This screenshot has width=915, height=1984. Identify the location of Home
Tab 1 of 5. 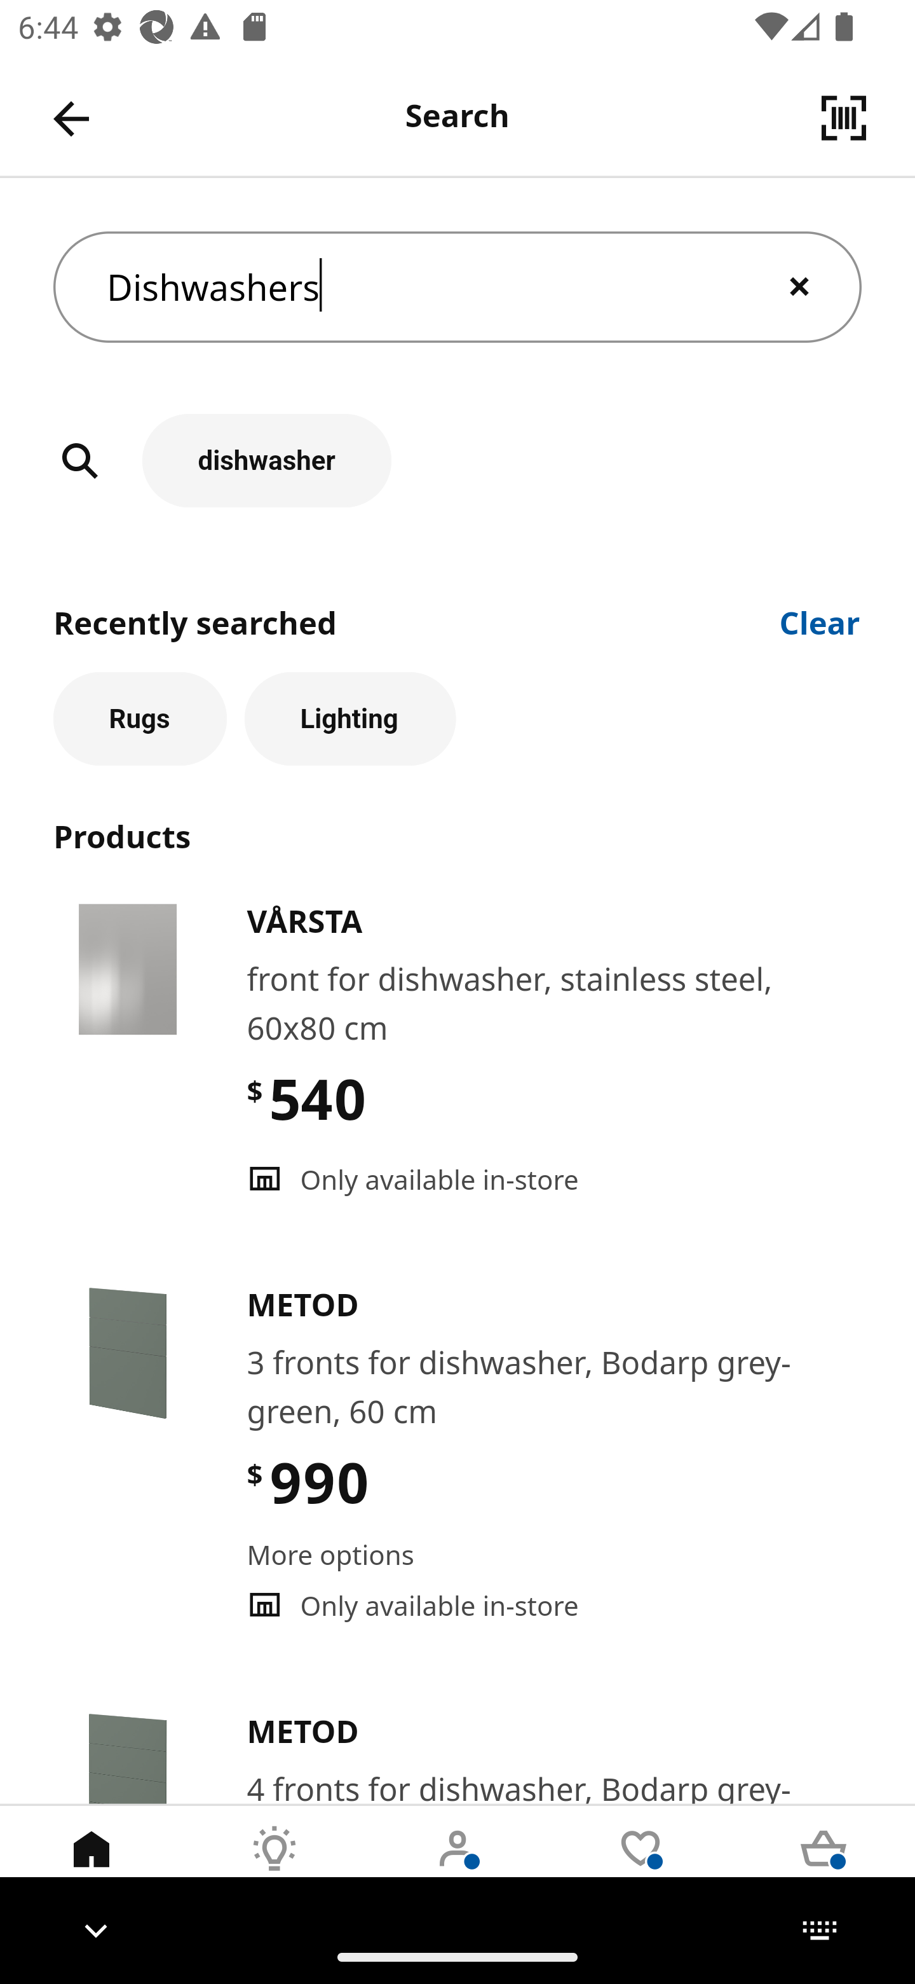
(91, 1868).